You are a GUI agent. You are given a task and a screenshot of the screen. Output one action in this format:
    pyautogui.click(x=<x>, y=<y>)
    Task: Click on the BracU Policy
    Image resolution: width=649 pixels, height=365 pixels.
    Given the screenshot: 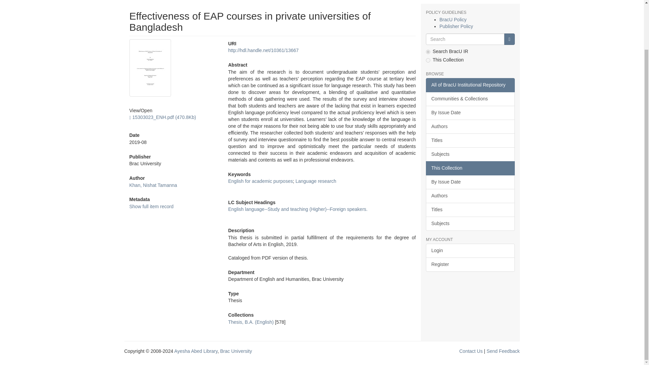 What is the action you would take?
    pyautogui.click(x=453, y=19)
    